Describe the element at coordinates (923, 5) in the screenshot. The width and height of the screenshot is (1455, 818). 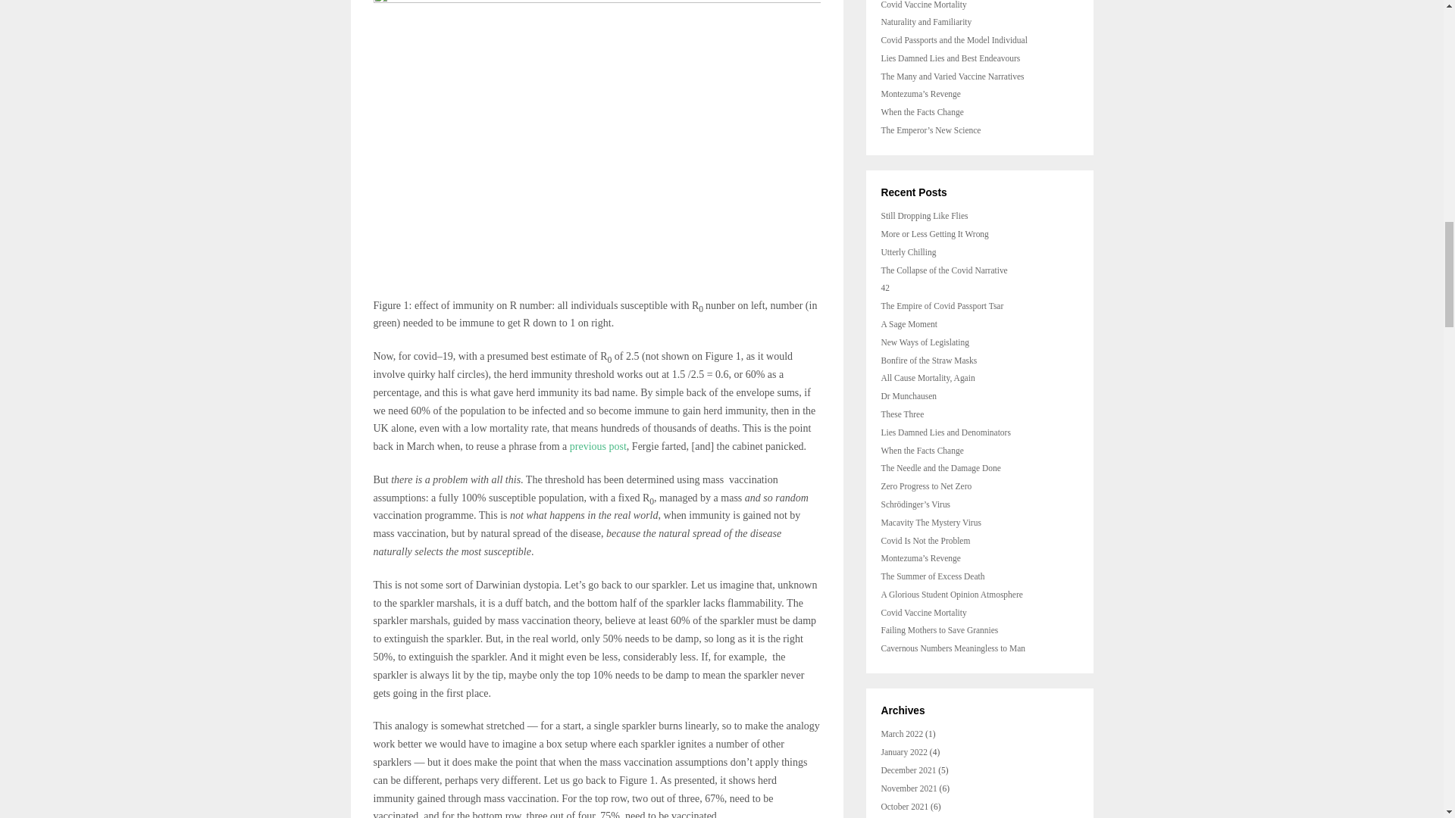
I see `Covid Vaccine Mortality` at that location.